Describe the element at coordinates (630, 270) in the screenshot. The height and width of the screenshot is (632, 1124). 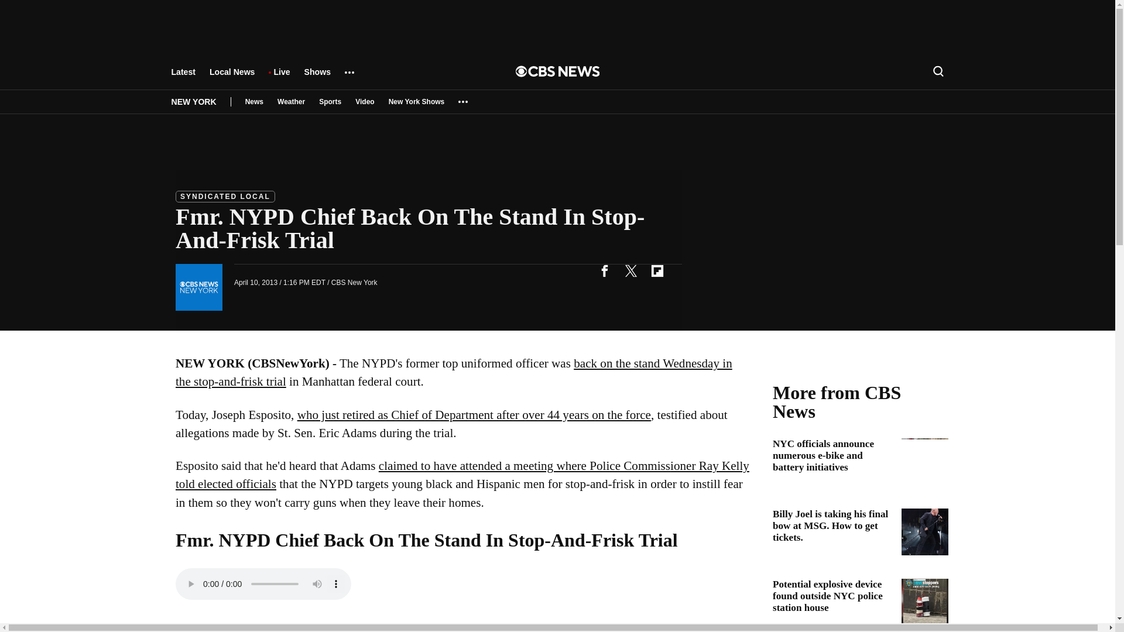
I see `twitter` at that location.